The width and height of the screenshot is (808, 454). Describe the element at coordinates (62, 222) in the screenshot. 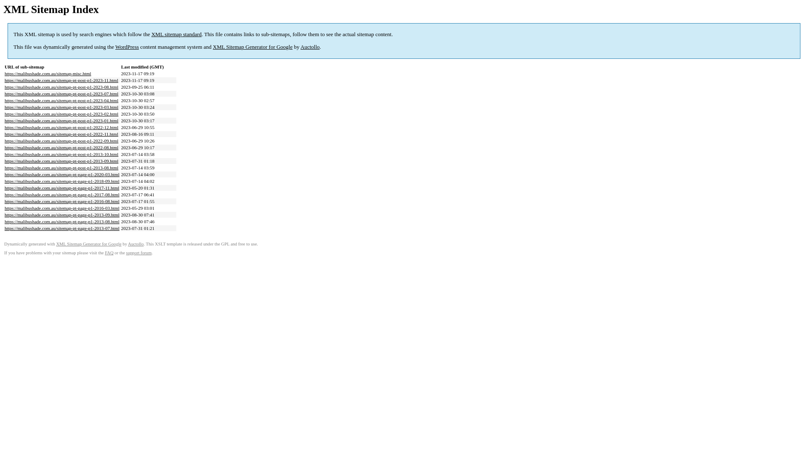

I see `https://malibushade.com.au/sitemap-pt-page-p1-2013-08.html` at that location.